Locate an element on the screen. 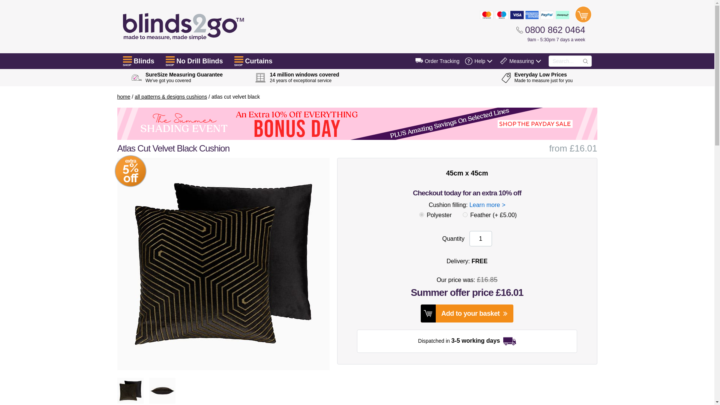  delivery icon is located at coordinates (419, 60).